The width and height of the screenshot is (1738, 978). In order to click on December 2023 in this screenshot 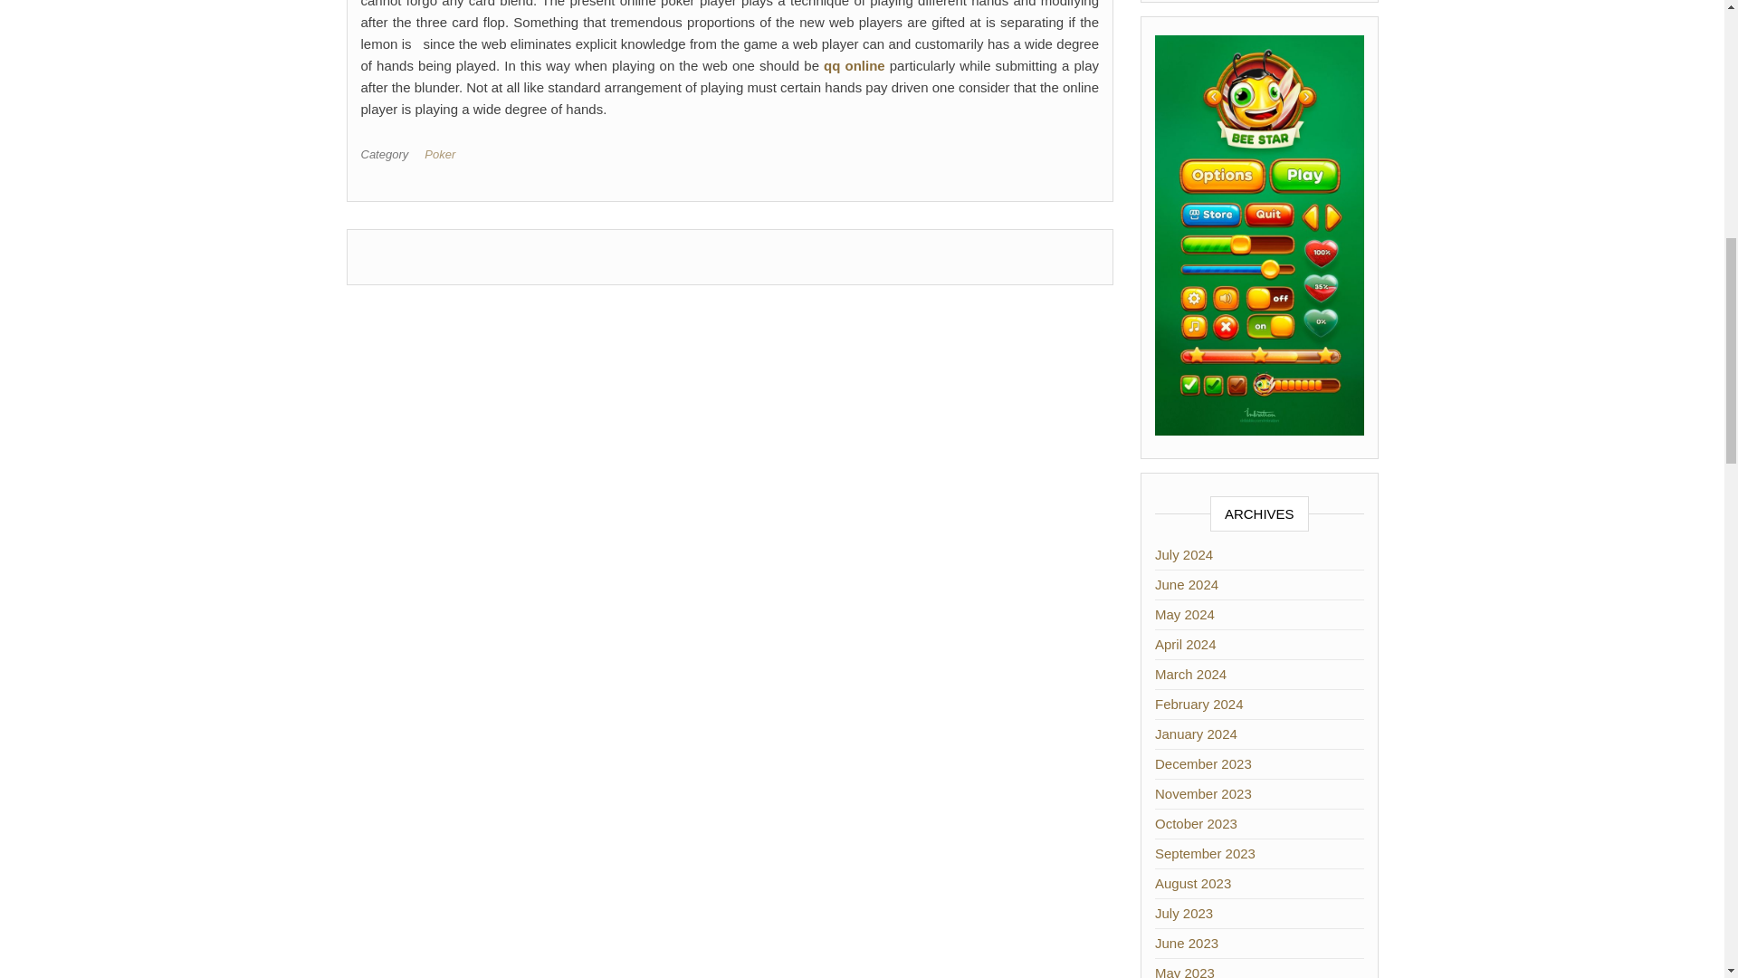, I will do `click(1203, 763)`.